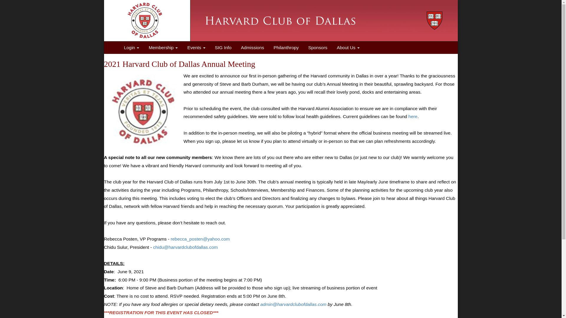 The image size is (566, 318). I want to click on Philanthropy, so click(286, 48).